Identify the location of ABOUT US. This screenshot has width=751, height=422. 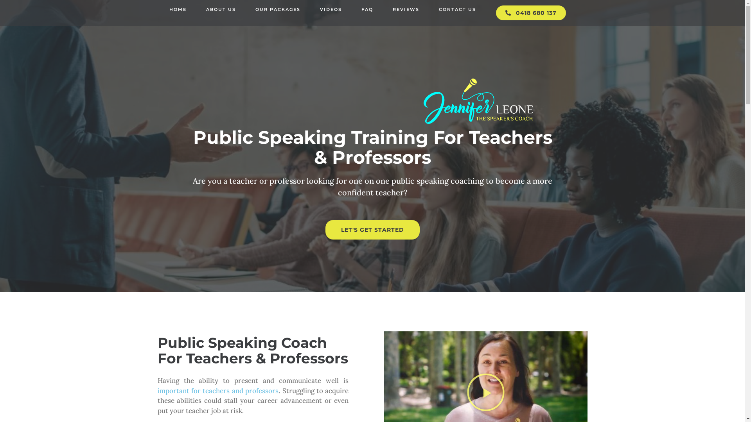
(221, 9).